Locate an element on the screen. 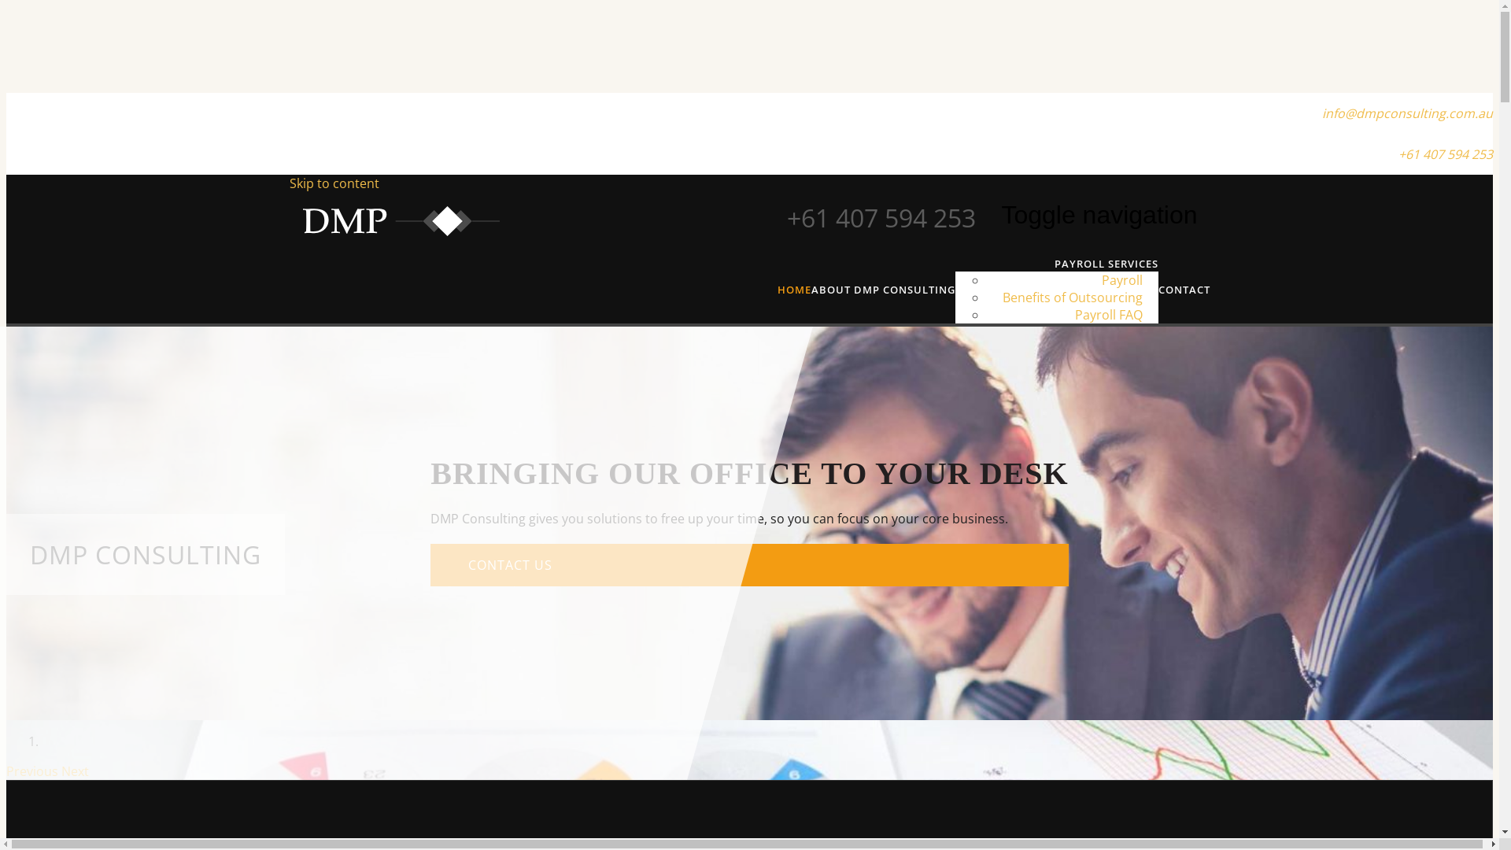 The height and width of the screenshot is (850, 1511). Benefits of Outsourcing is located at coordinates (1073, 297).